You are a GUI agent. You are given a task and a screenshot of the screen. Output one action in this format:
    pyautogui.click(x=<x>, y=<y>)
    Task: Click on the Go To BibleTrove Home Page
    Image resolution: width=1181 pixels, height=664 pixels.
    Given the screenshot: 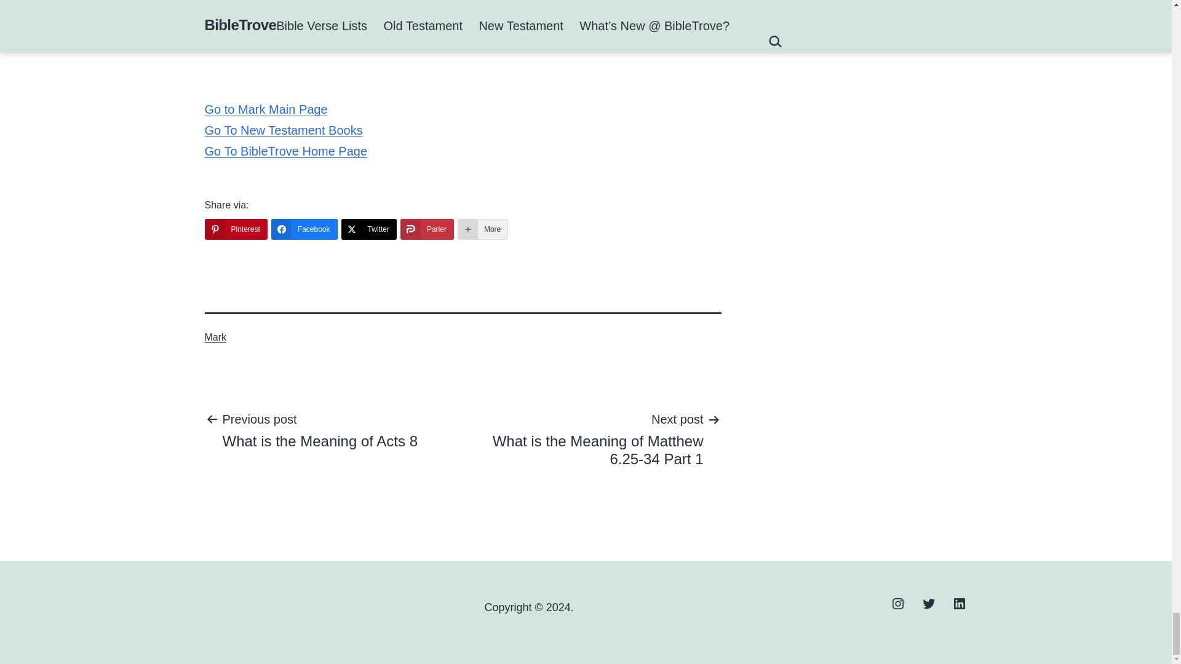 What is the action you would take?
    pyautogui.click(x=482, y=229)
    